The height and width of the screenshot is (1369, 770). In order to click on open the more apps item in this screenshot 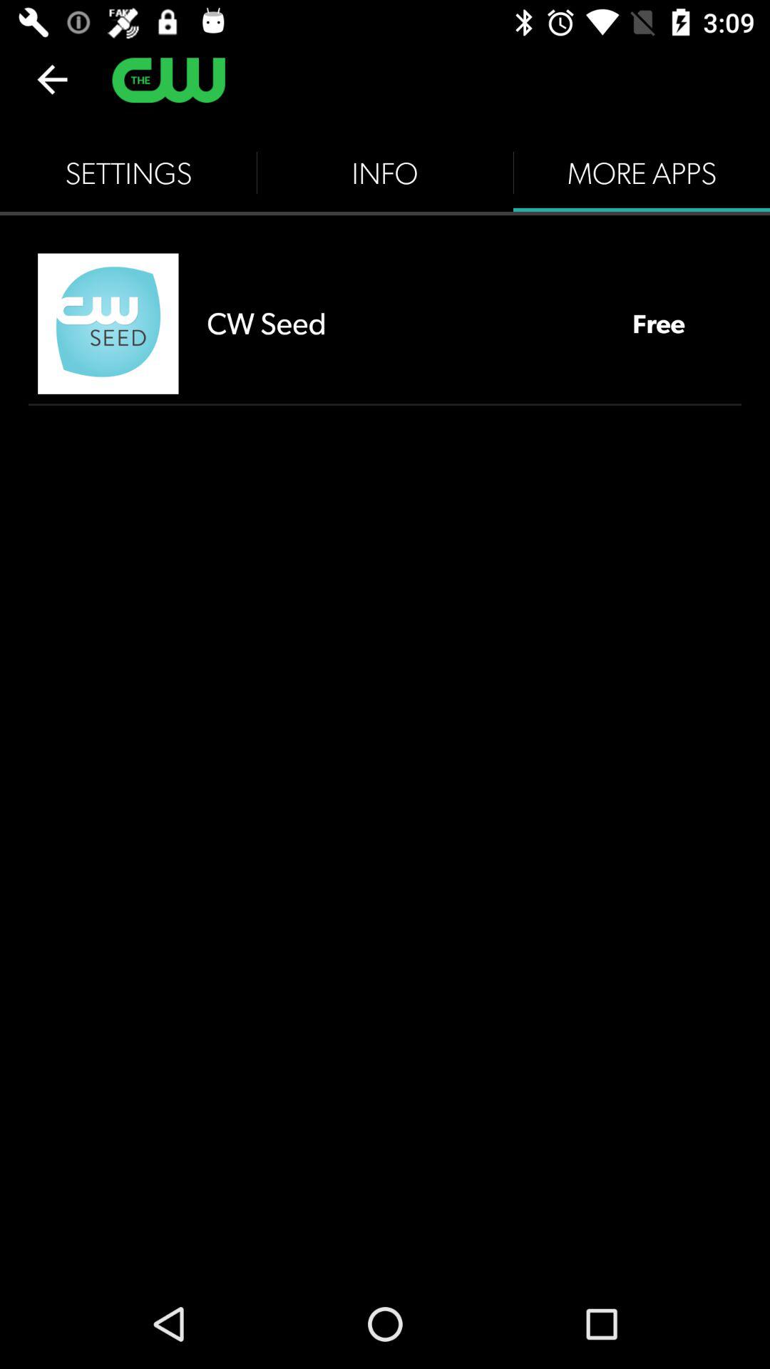, I will do `click(642, 173)`.